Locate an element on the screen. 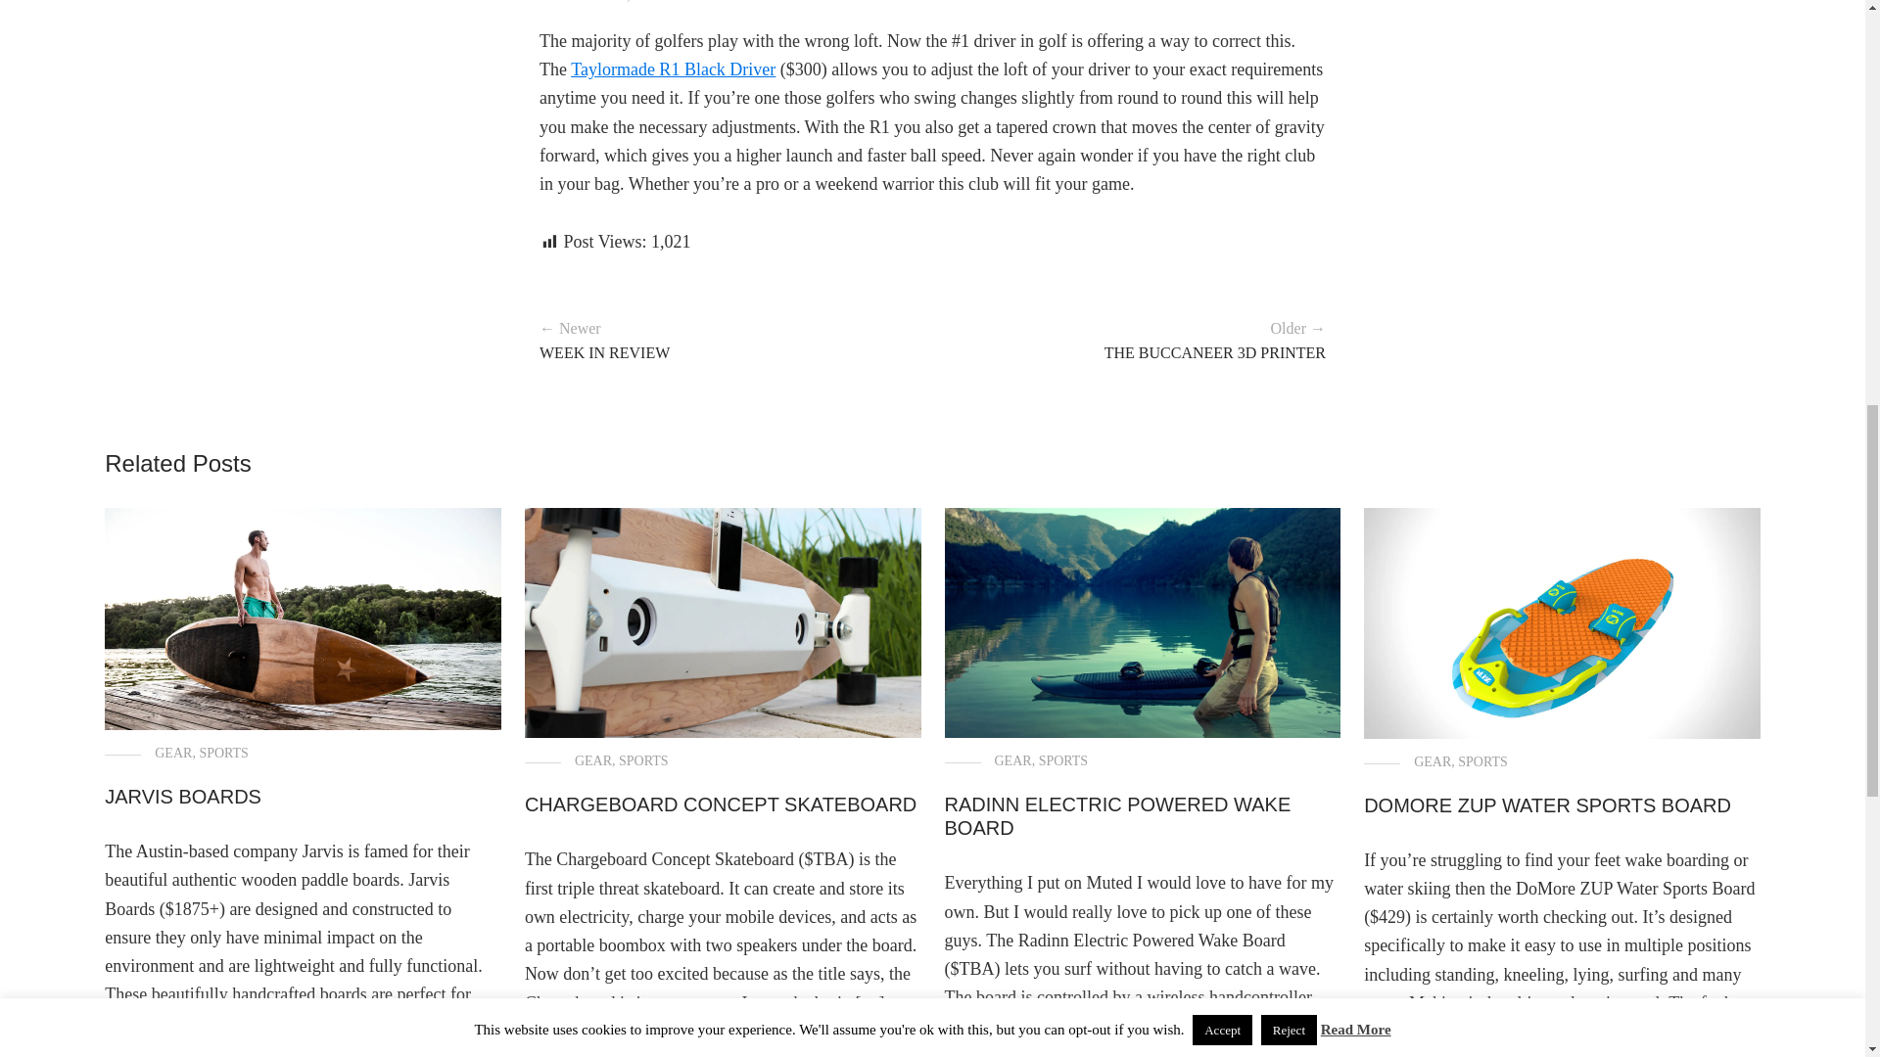  SPORTS is located at coordinates (658, 2).